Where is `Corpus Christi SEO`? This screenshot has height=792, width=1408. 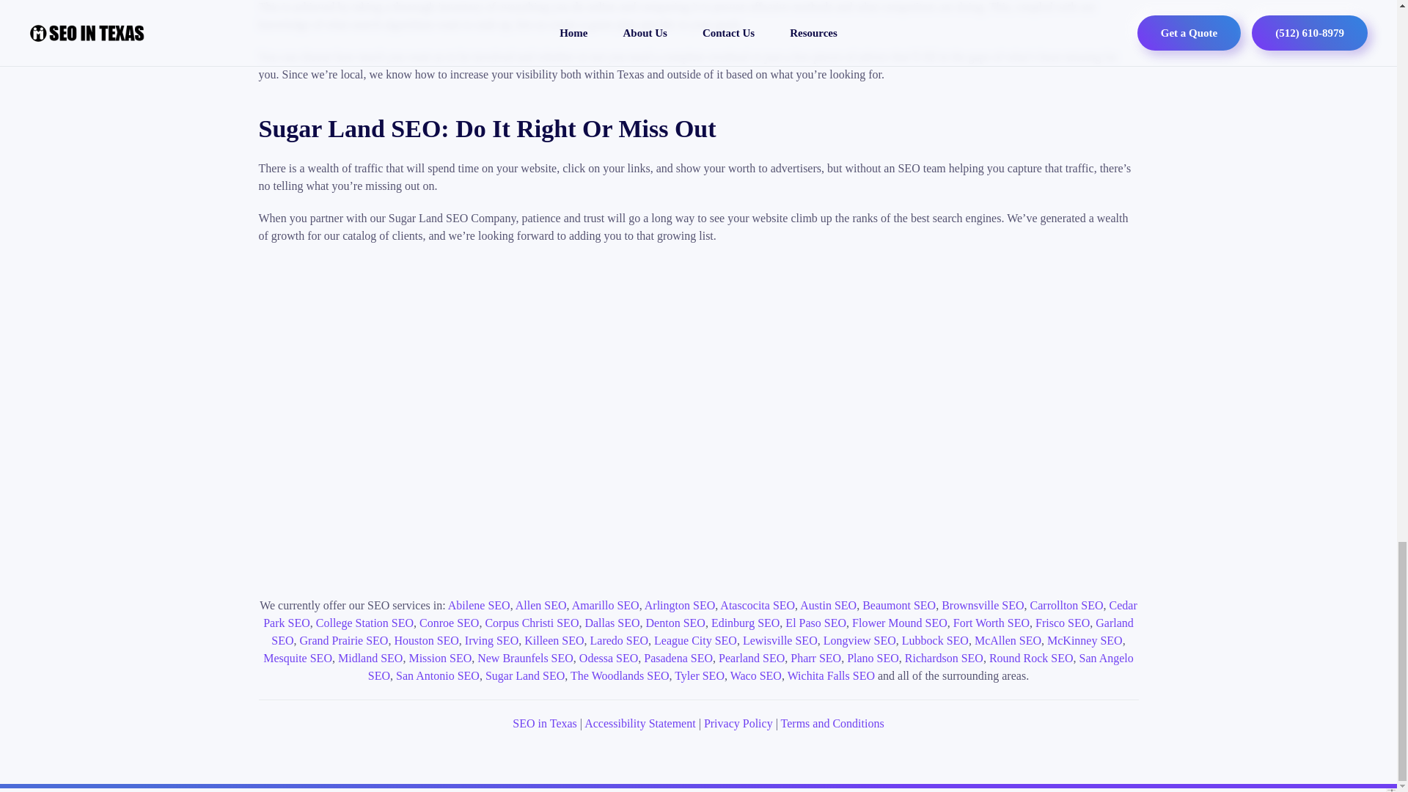
Corpus Christi SEO is located at coordinates (531, 623).